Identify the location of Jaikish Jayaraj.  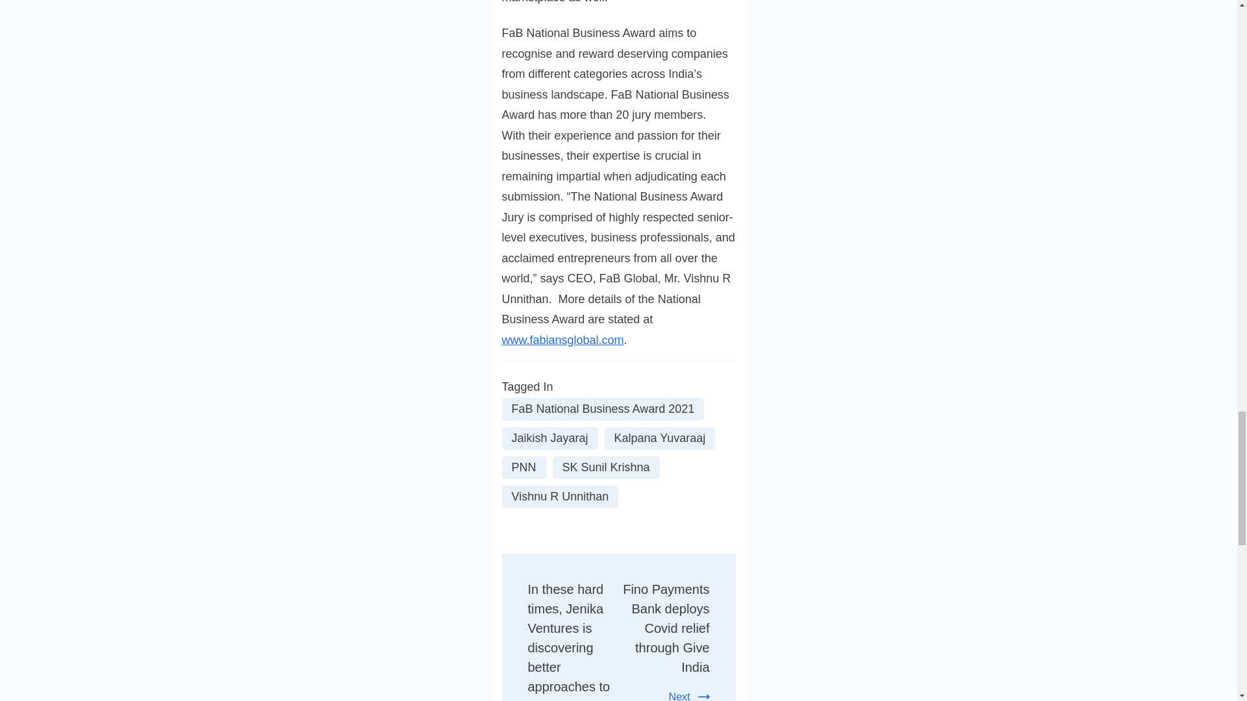
(549, 438).